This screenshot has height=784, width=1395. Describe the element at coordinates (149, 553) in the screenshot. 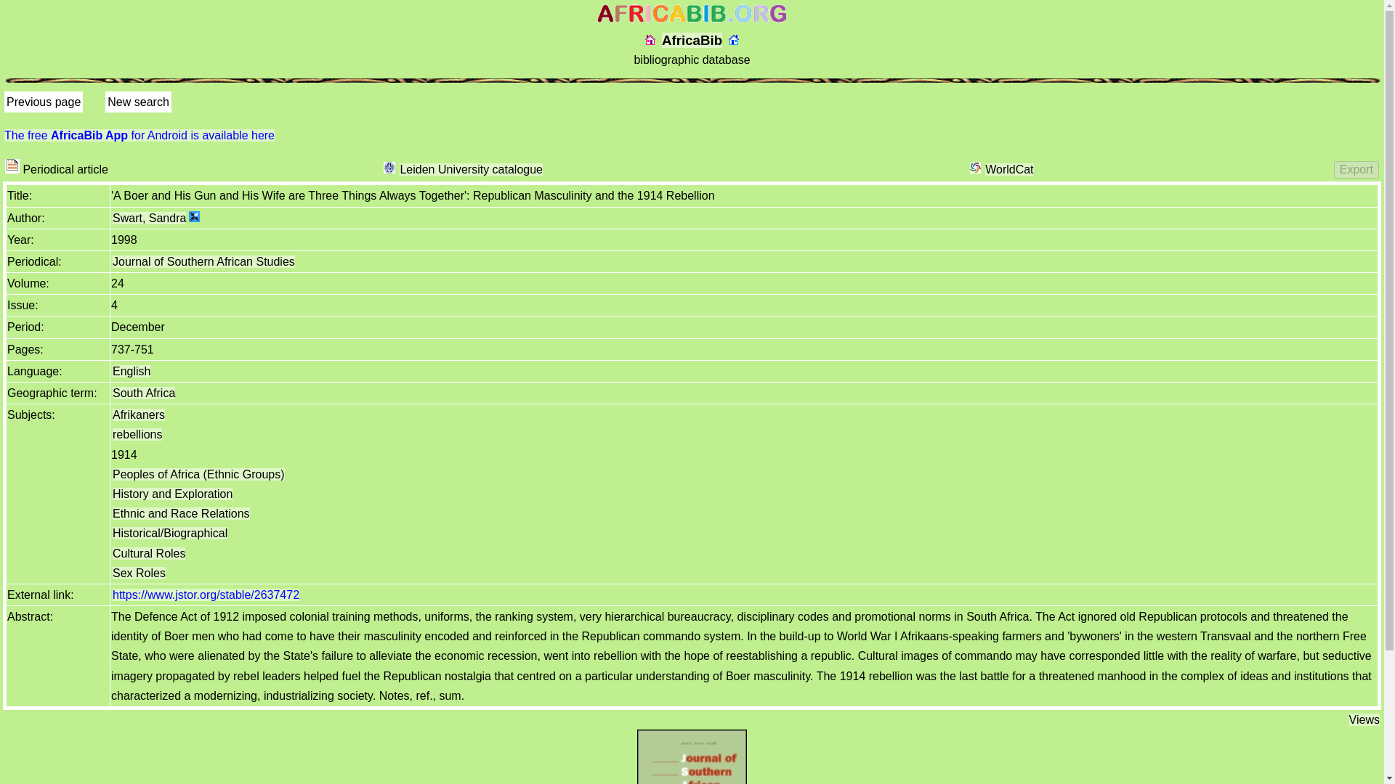

I see `Cultural Roles` at that location.